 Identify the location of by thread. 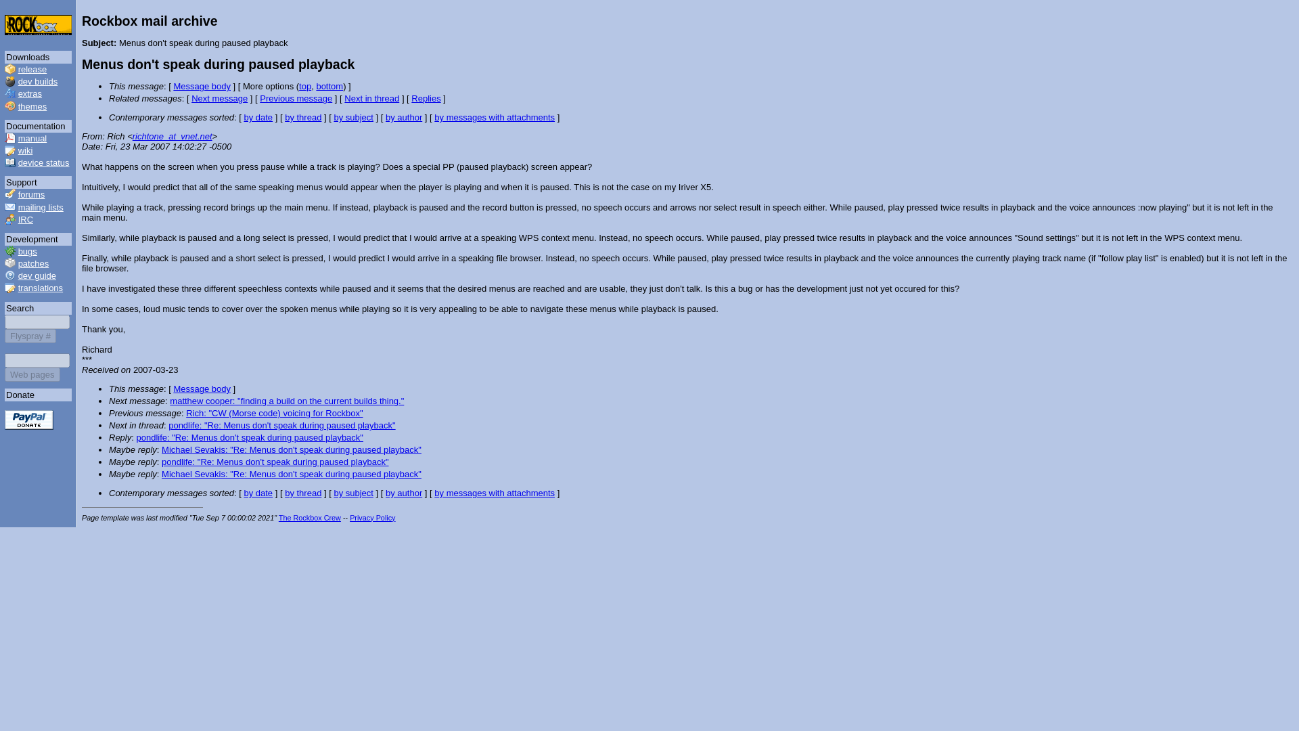
(302, 118).